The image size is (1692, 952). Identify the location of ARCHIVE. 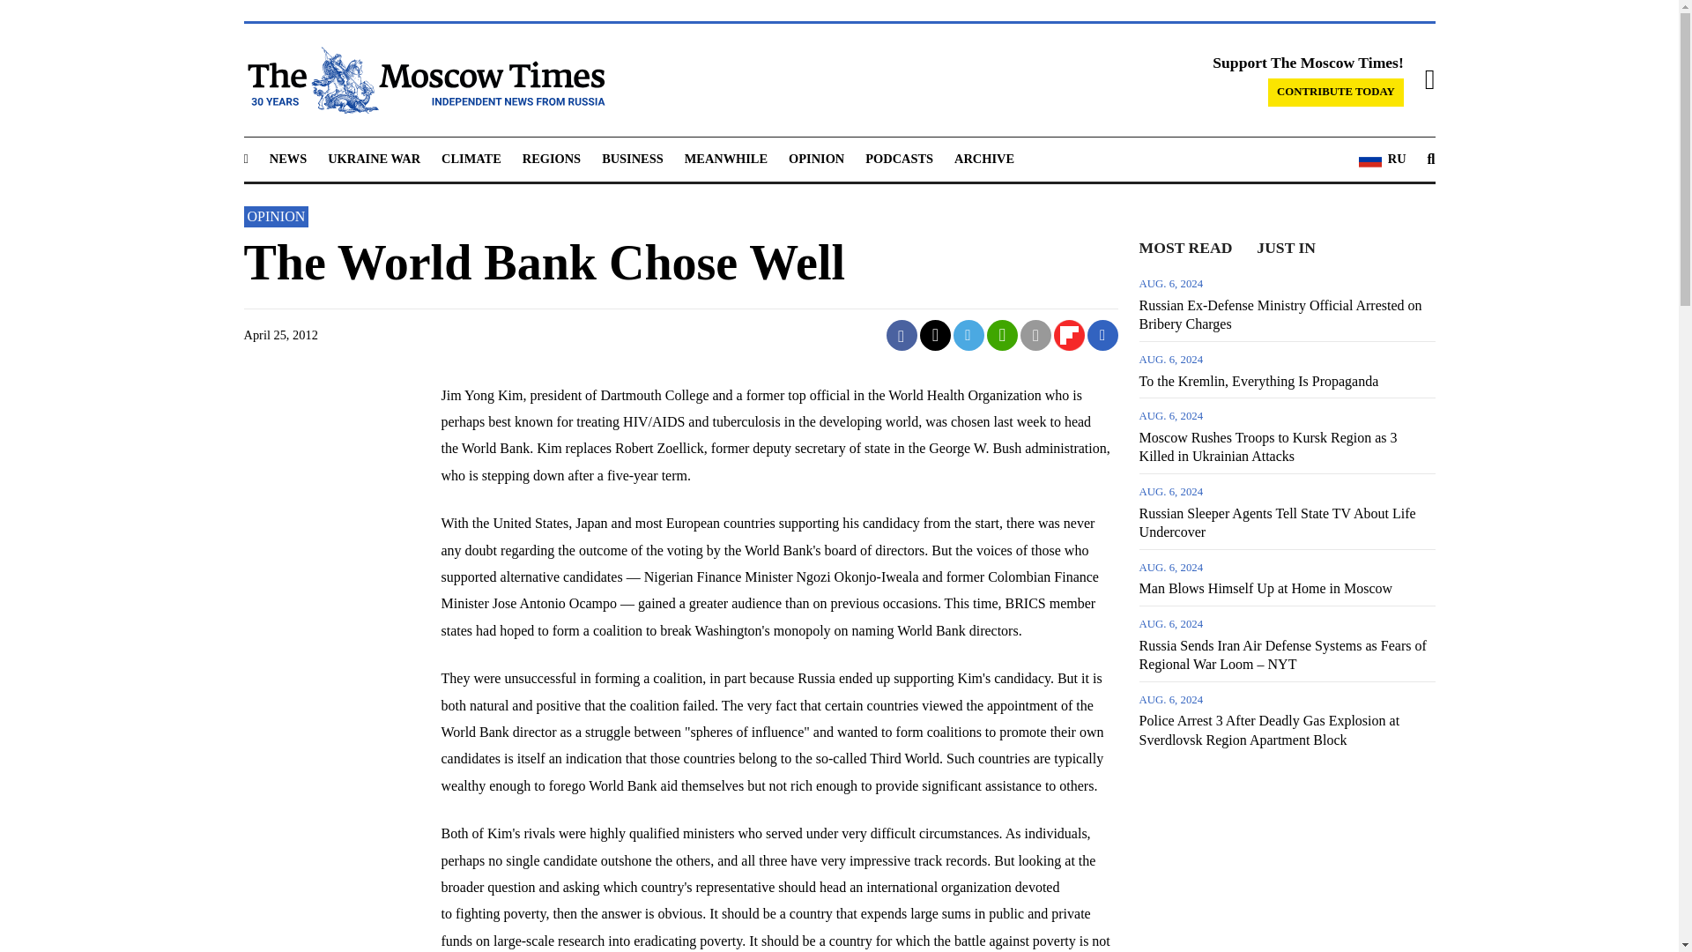
(983, 158).